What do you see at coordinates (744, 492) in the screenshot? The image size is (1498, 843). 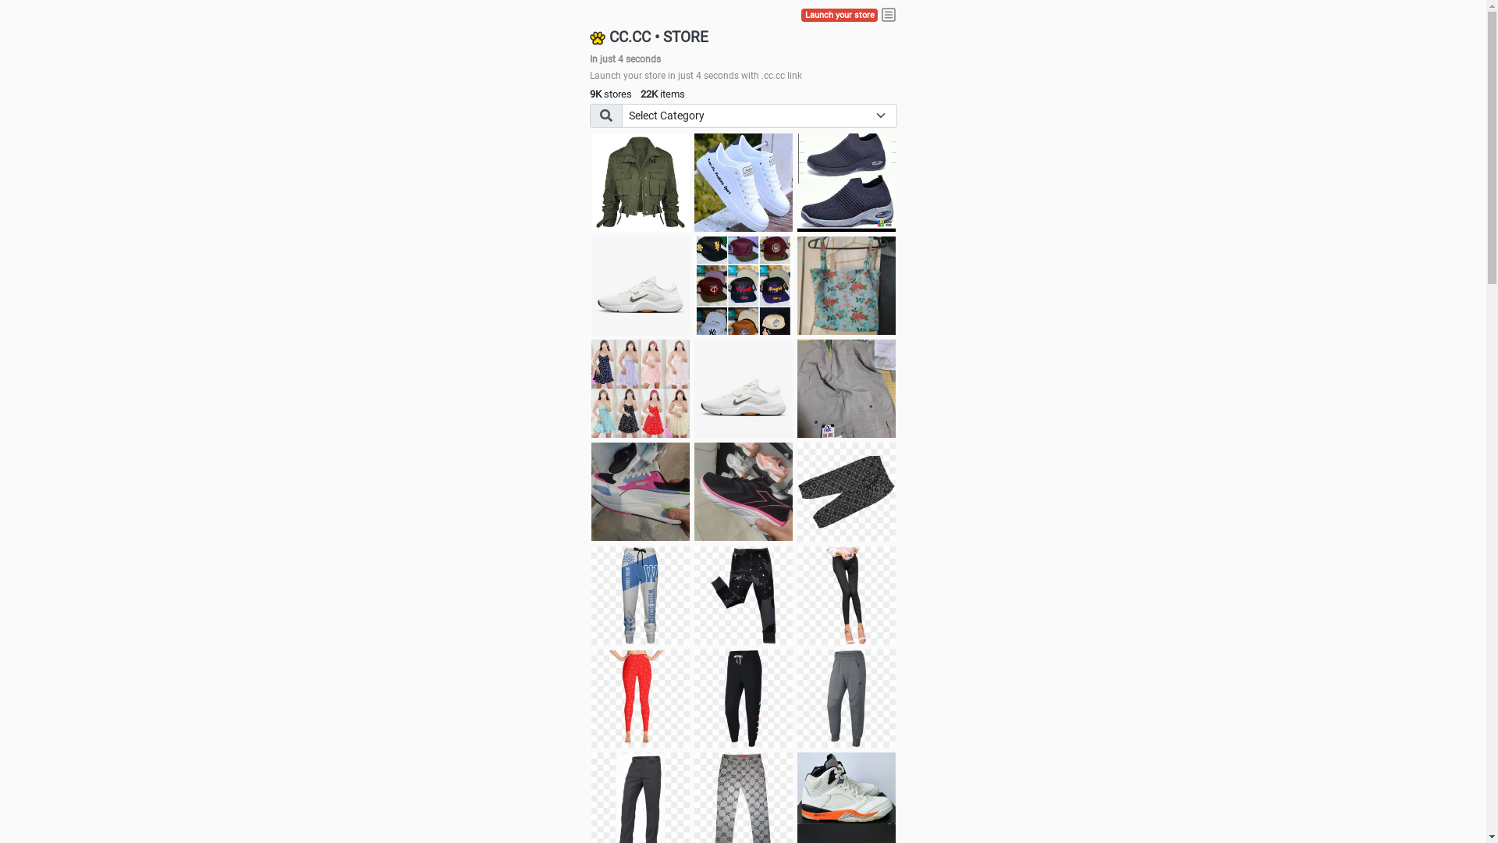 I see `Zapatillas` at bounding box center [744, 492].